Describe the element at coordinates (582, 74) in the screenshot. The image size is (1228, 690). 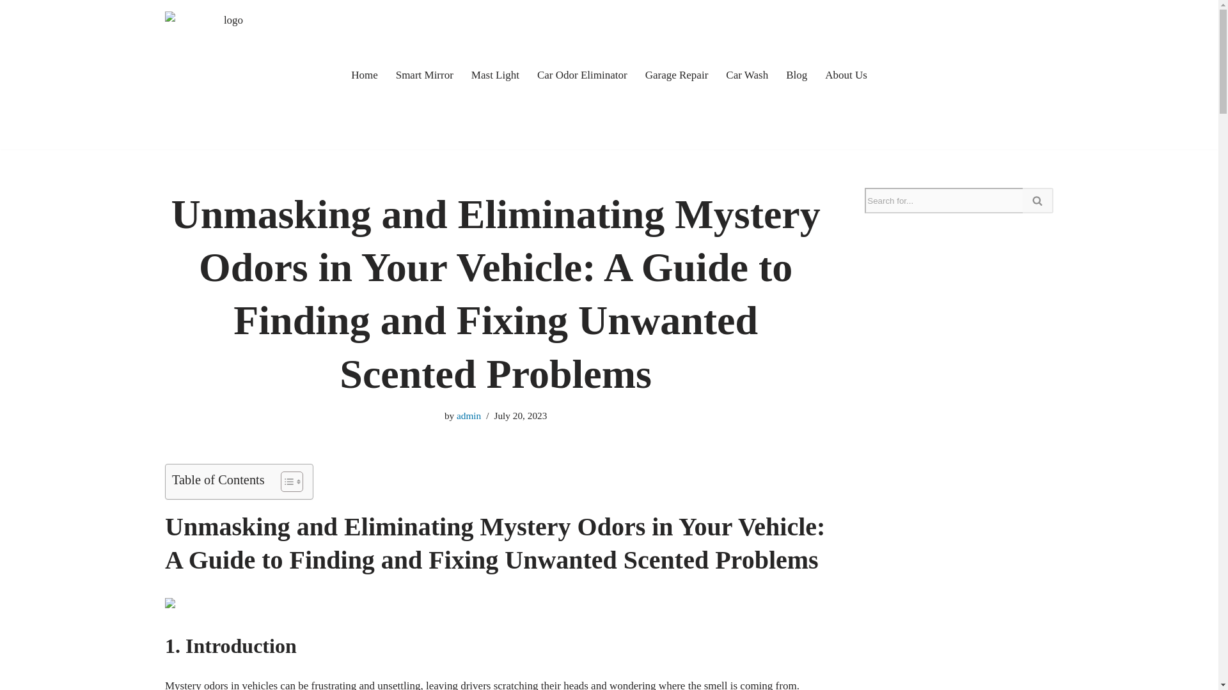
I see `Car Odor Eliminator` at that location.